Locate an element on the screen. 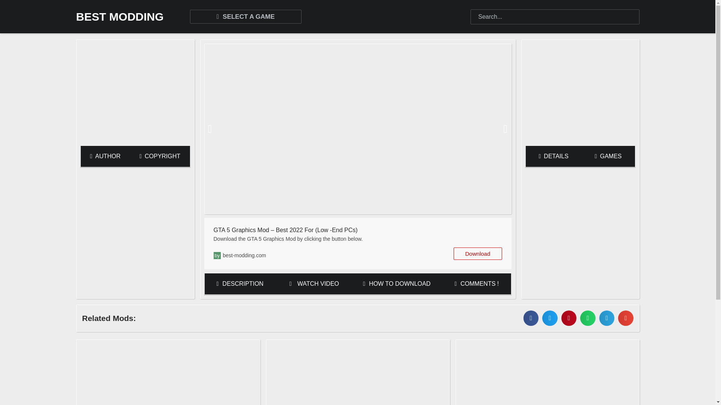  SELECT A GAME is located at coordinates (246, 16).